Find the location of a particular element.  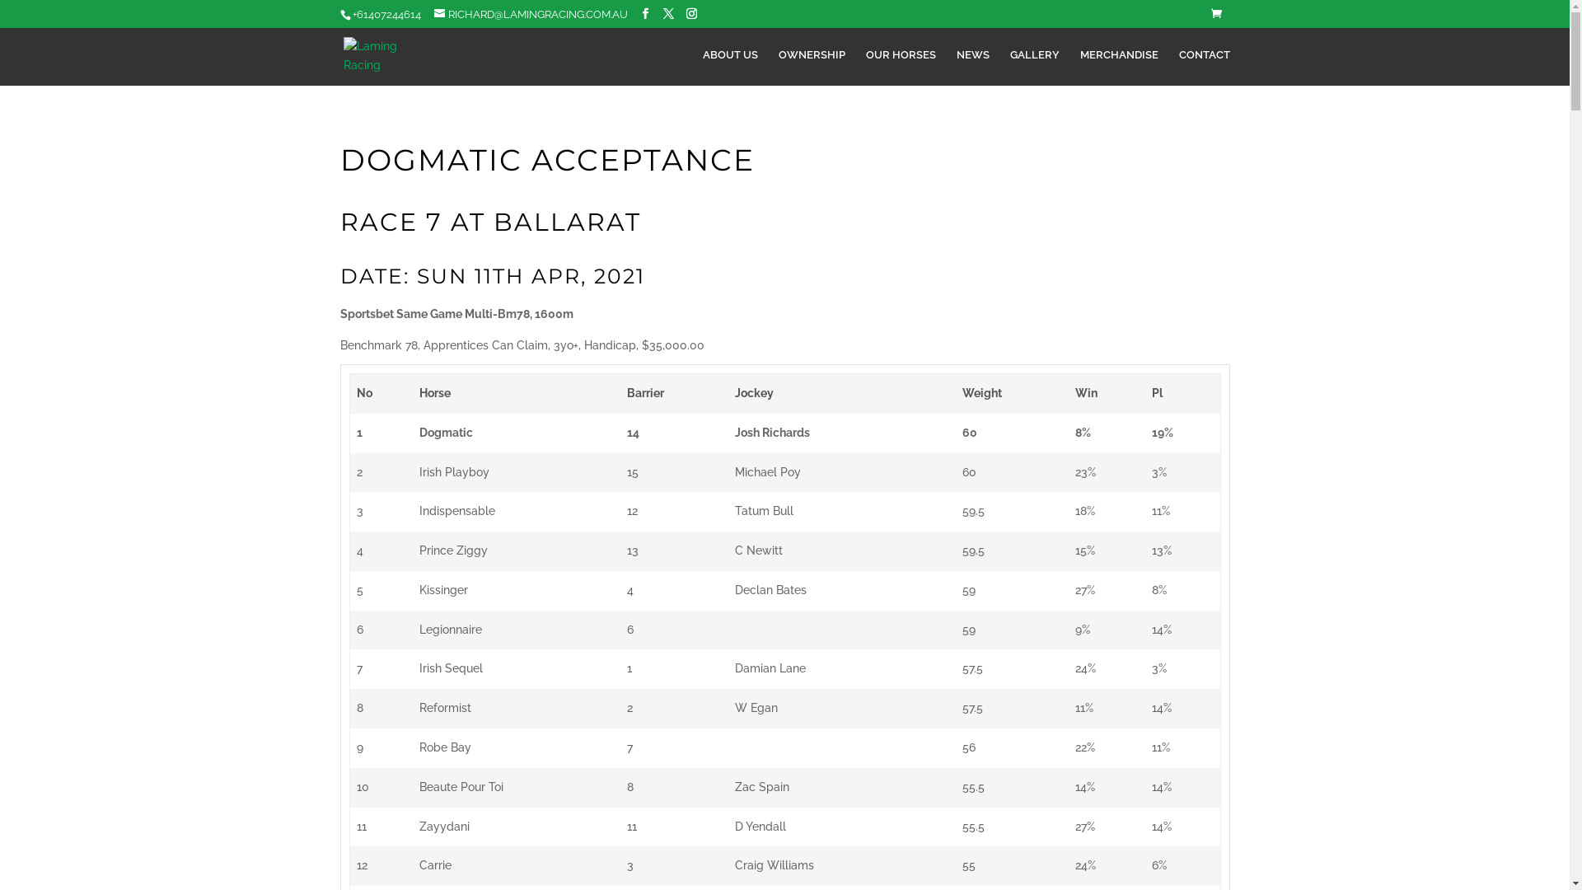

OWNERSHIP is located at coordinates (811, 68).